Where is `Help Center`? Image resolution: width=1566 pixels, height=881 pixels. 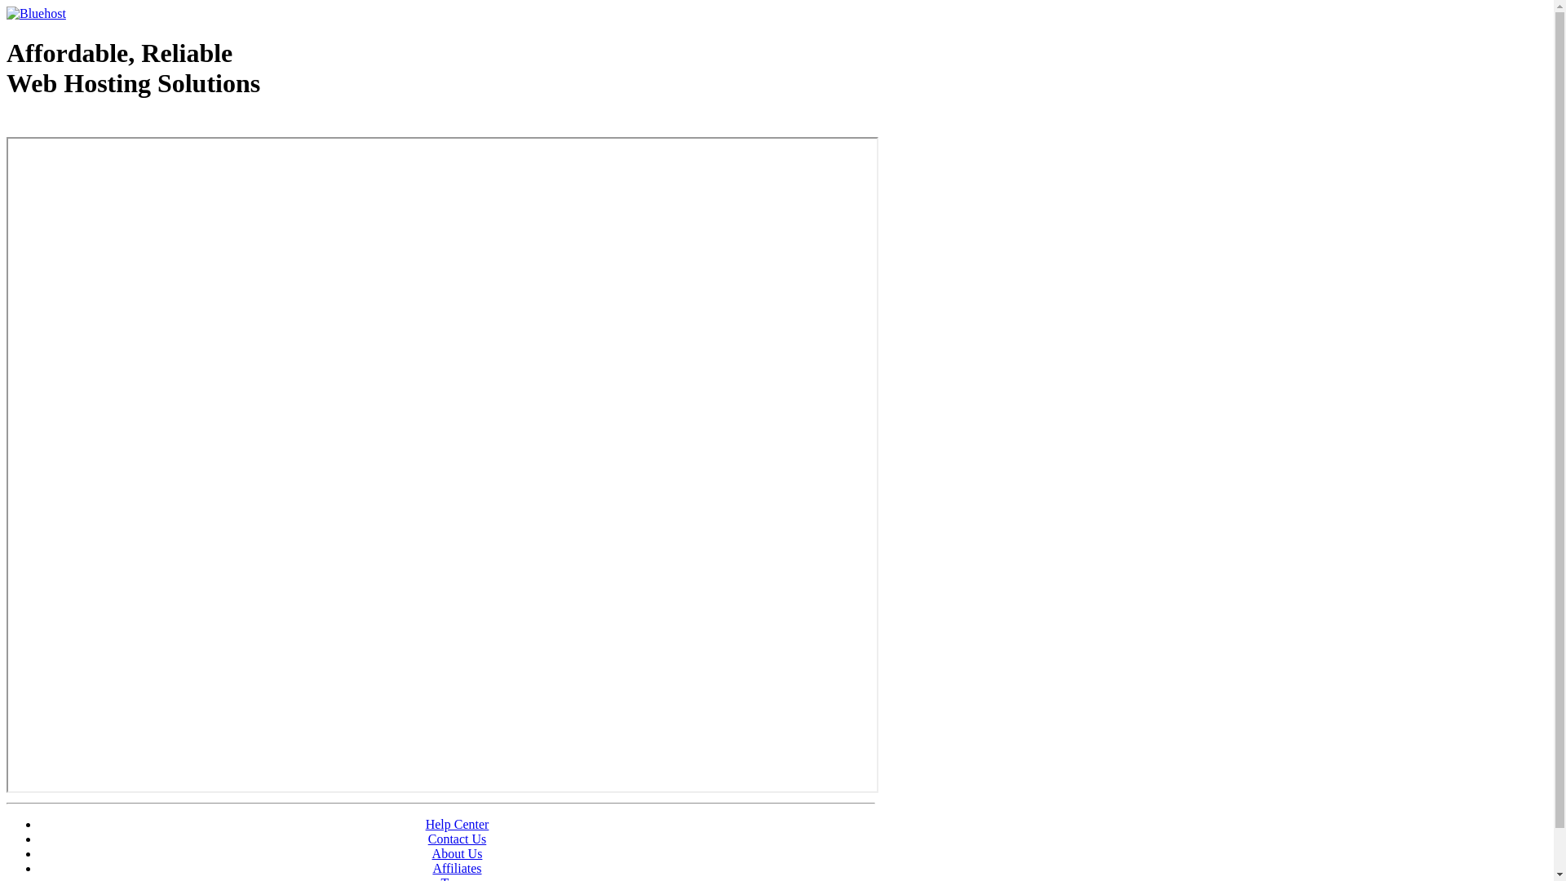
Help Center is located at coordinates (458, 824).